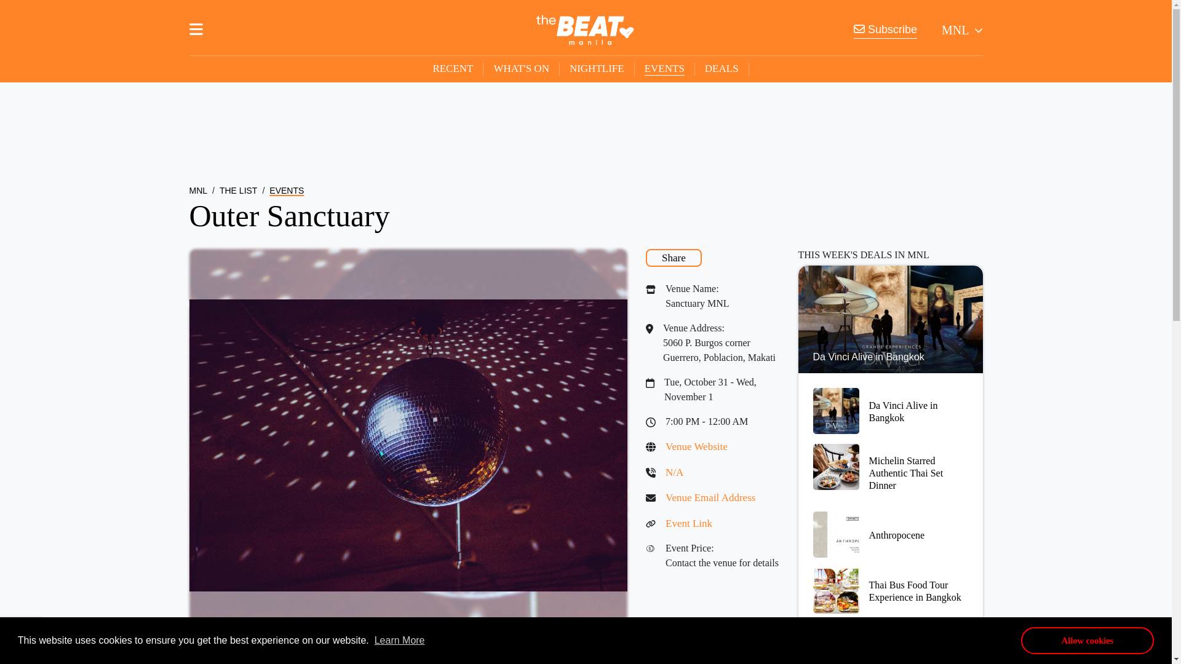 The height and width of the screenshot is (664, 1181). What do you see at coordinates (886, 30) in the screenshot?
I see `Subscribe` at bounding box center [886, 30].